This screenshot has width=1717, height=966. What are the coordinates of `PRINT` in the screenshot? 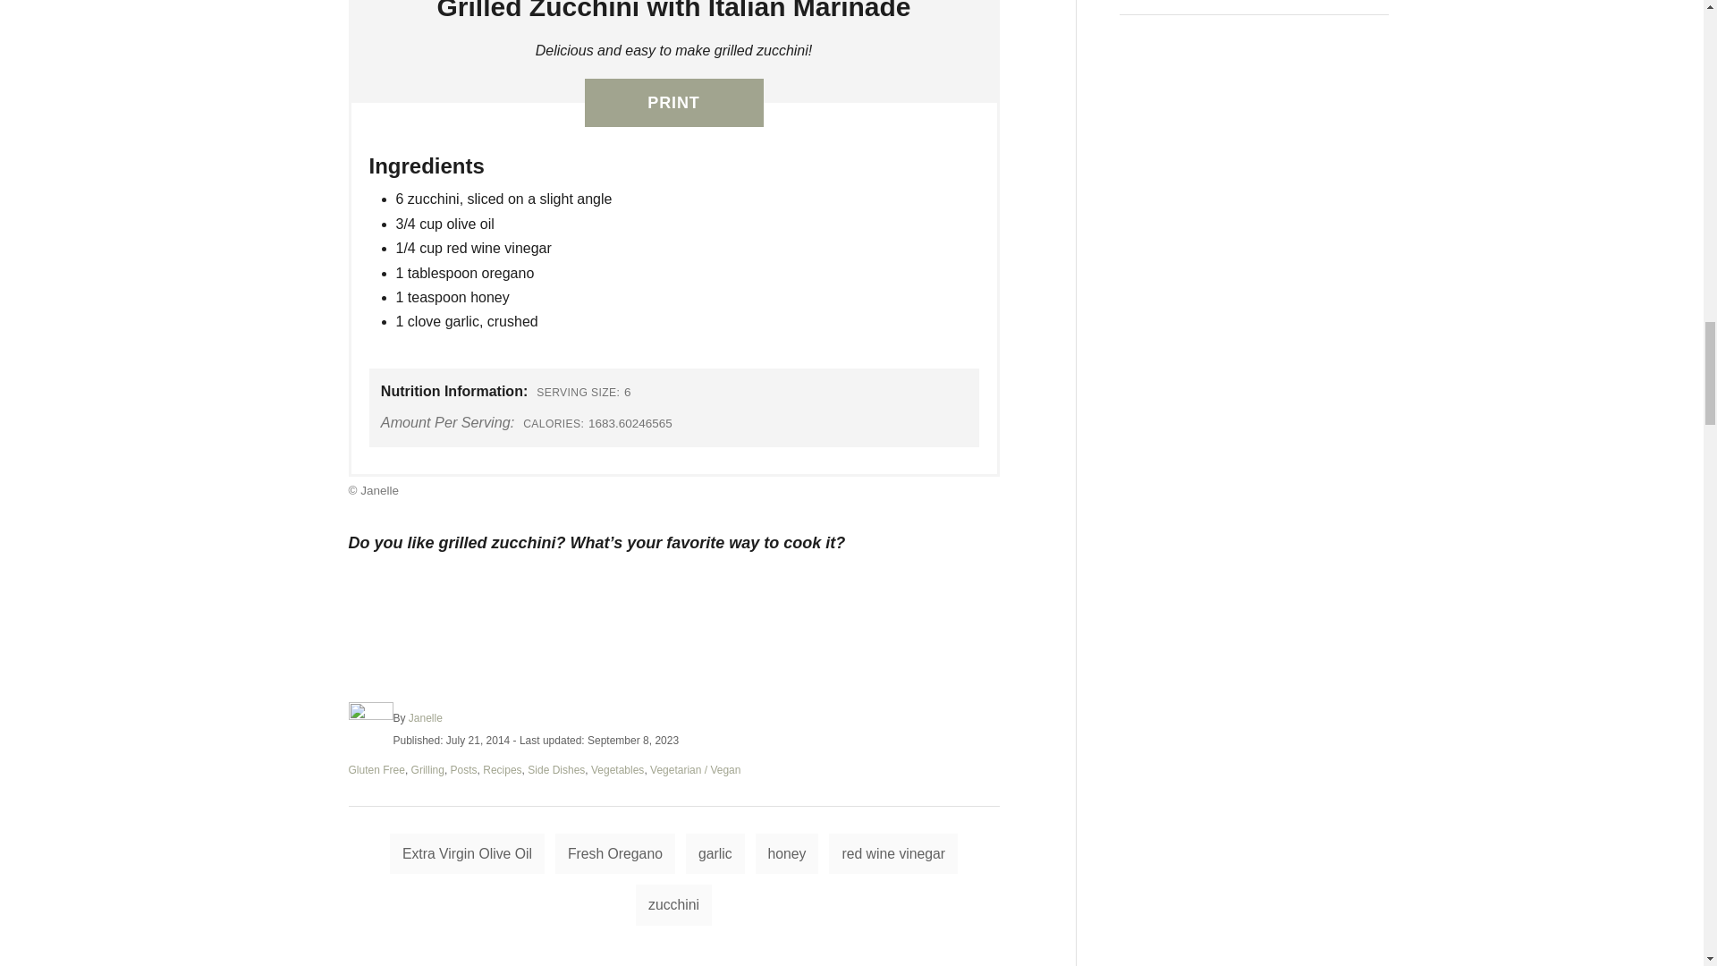 It's located at (674, 102).